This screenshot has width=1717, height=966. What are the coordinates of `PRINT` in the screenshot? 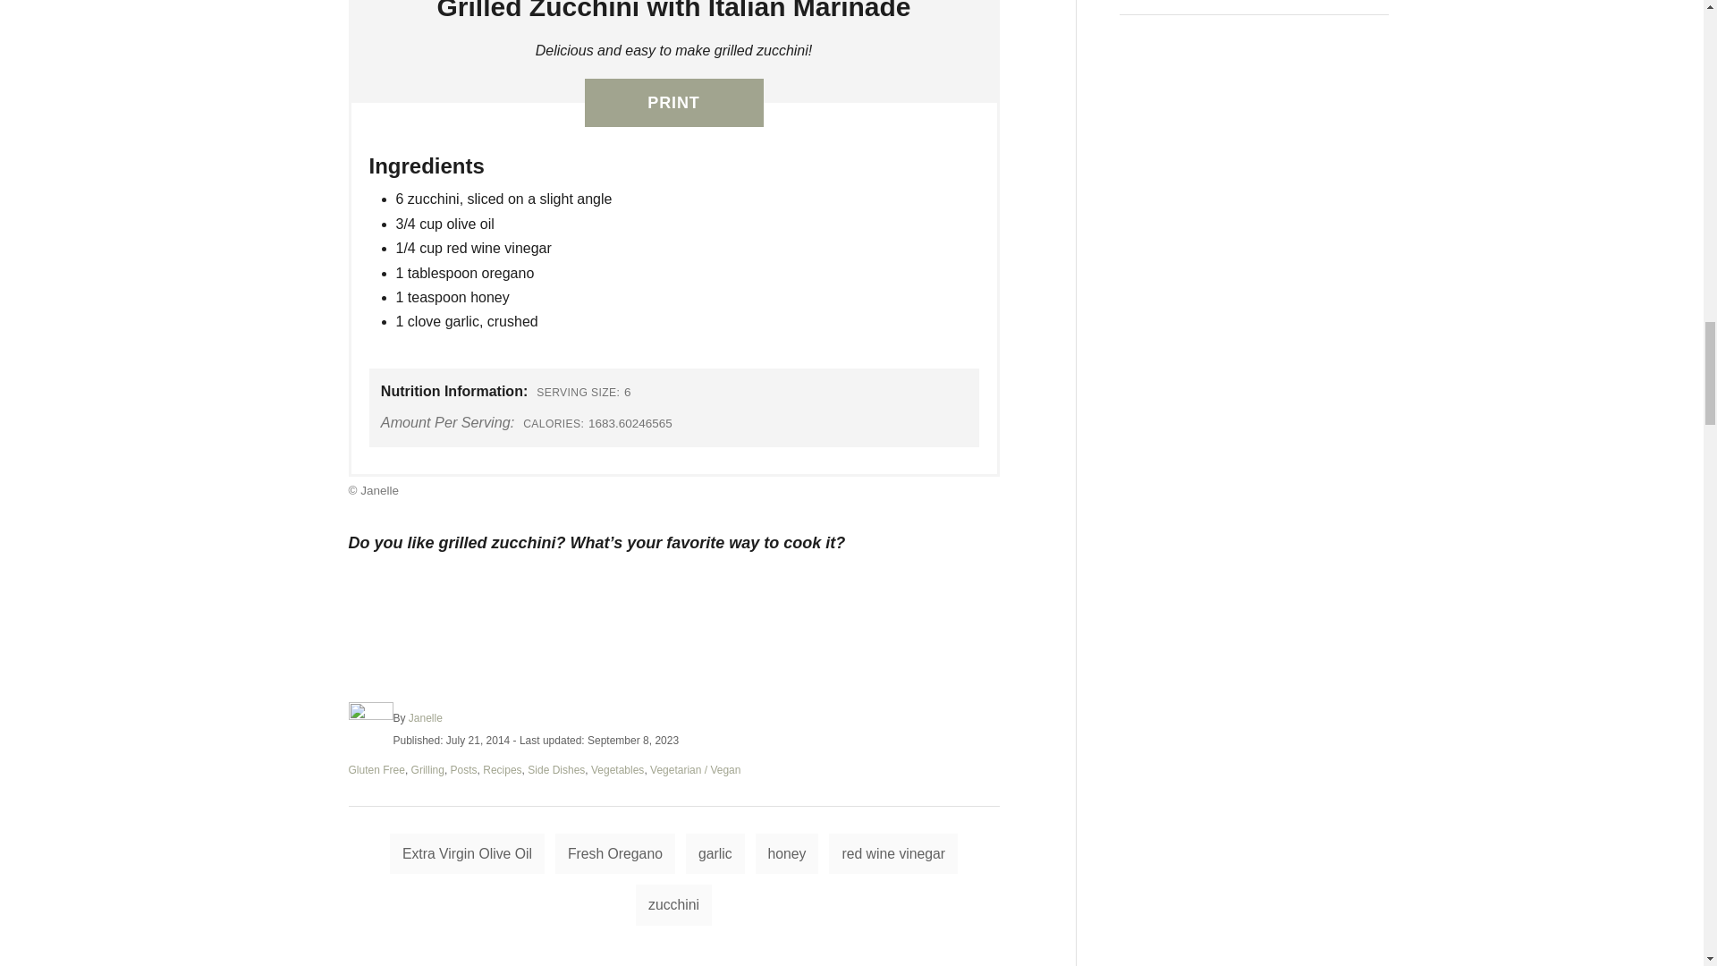 It's located at (674, 102).